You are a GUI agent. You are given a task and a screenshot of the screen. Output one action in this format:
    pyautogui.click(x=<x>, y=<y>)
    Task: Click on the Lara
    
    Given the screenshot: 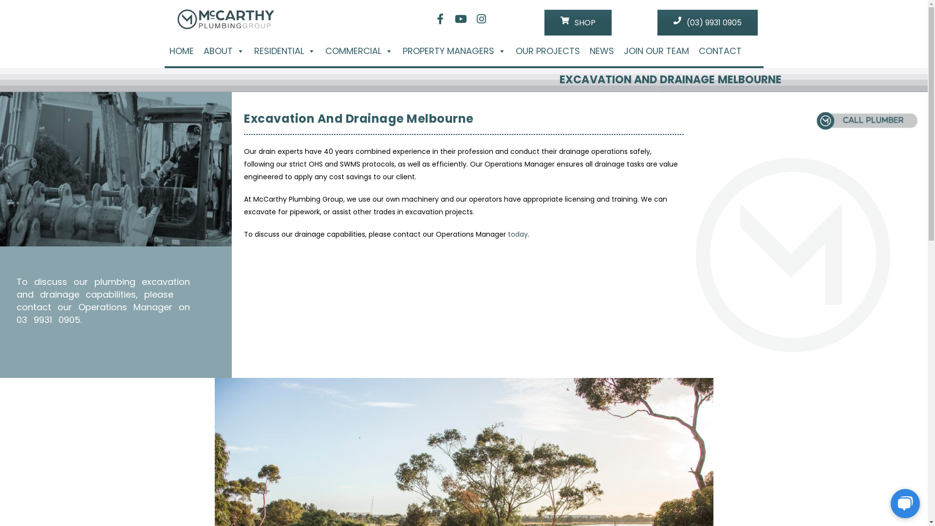 What is the action you would take?
    pyautogui.click(x=808, y=312)
    